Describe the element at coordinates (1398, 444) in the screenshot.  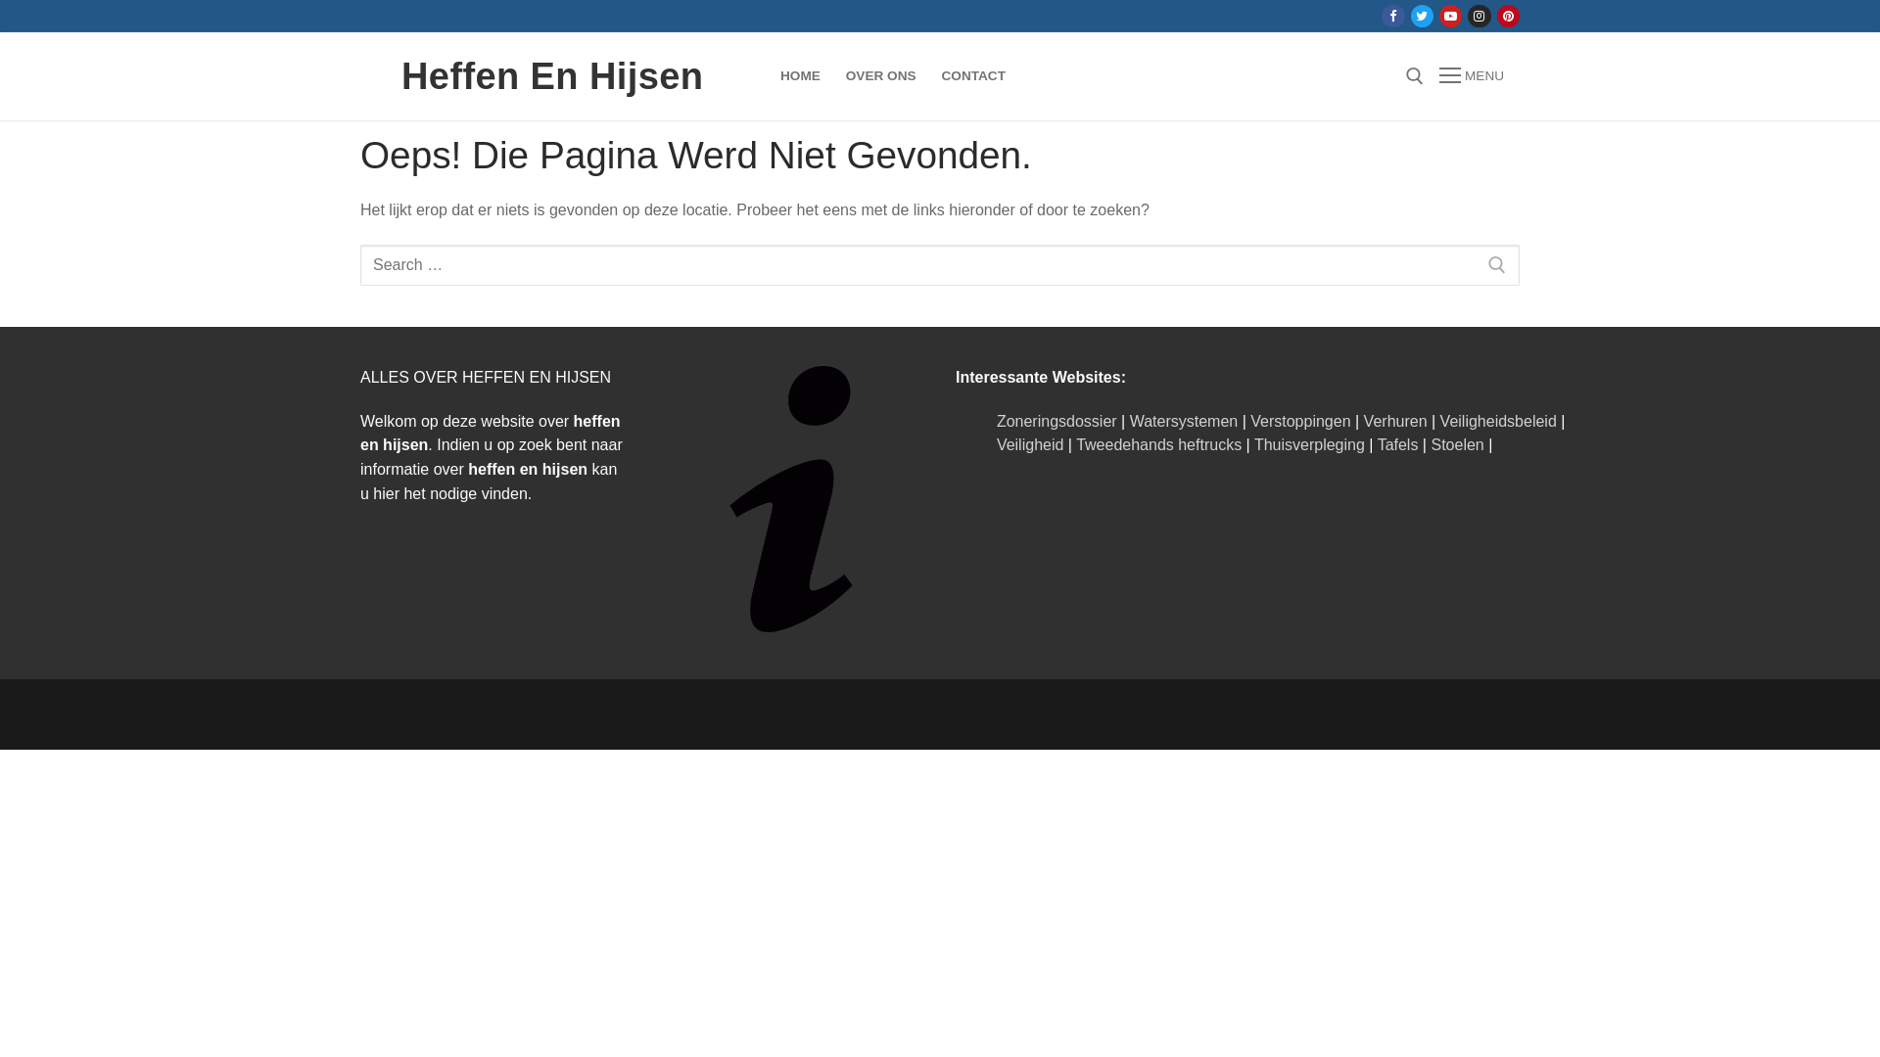
I see `Tafels` at that location.